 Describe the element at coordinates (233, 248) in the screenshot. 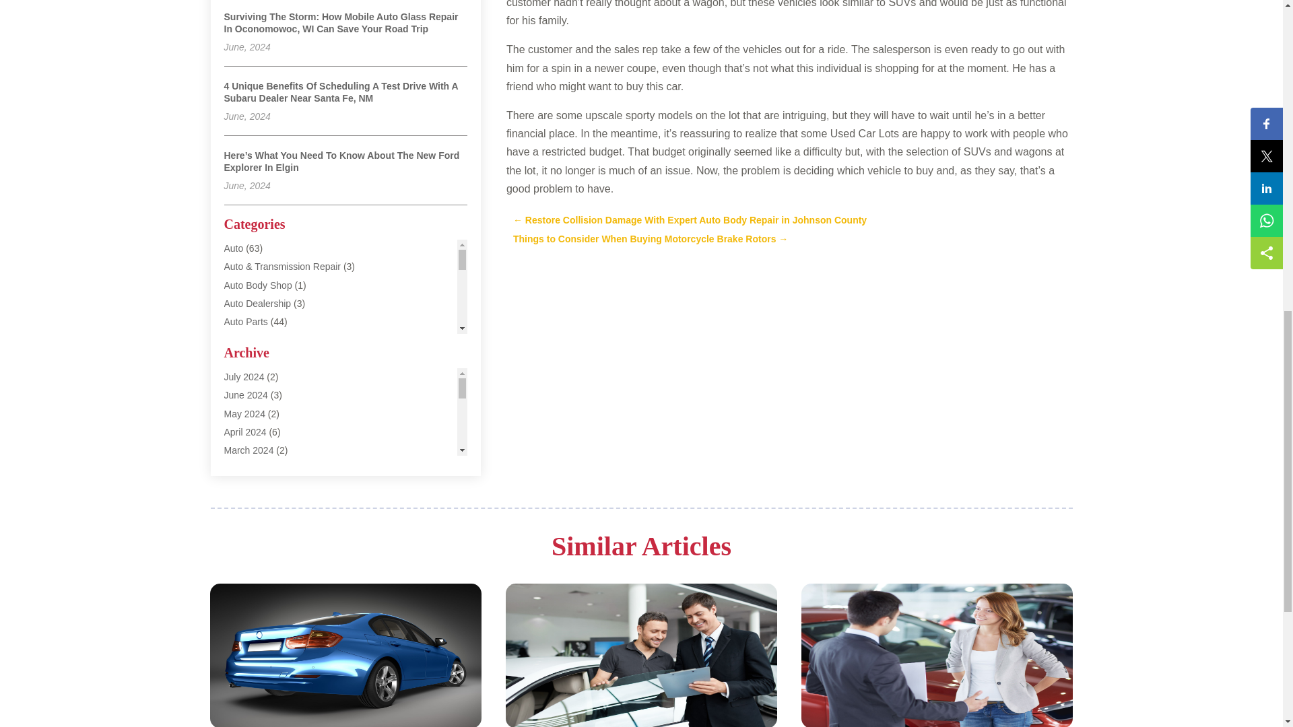

I see `Auto` at that location.